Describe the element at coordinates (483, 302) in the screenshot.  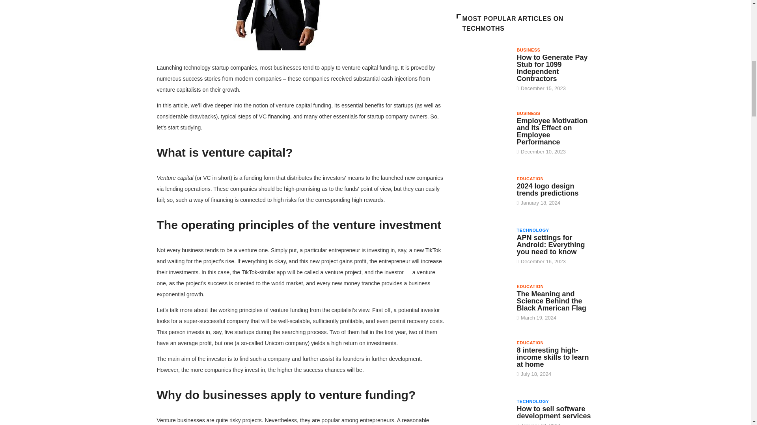
I see `The Meaning and Science Behind the Black American Flag` at that location.